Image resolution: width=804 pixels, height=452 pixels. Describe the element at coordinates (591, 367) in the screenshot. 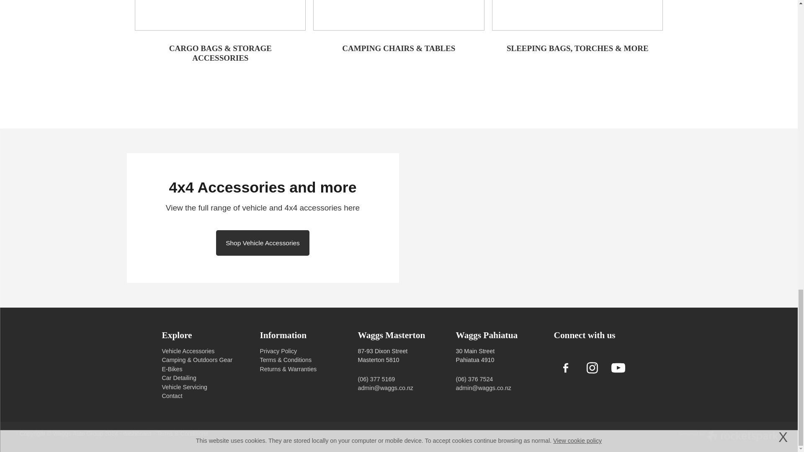

I see `A link to this website's Instagram.` at that location.